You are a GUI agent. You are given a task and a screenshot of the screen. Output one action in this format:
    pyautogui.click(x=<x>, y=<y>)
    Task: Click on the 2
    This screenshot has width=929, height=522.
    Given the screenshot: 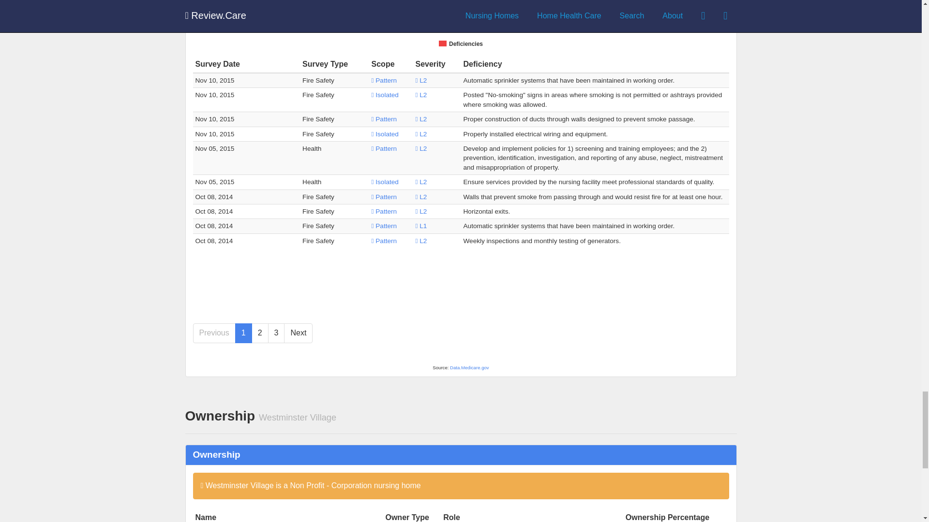 What is the action you would take?
    pyautogui.click(x=260, y=333)
    